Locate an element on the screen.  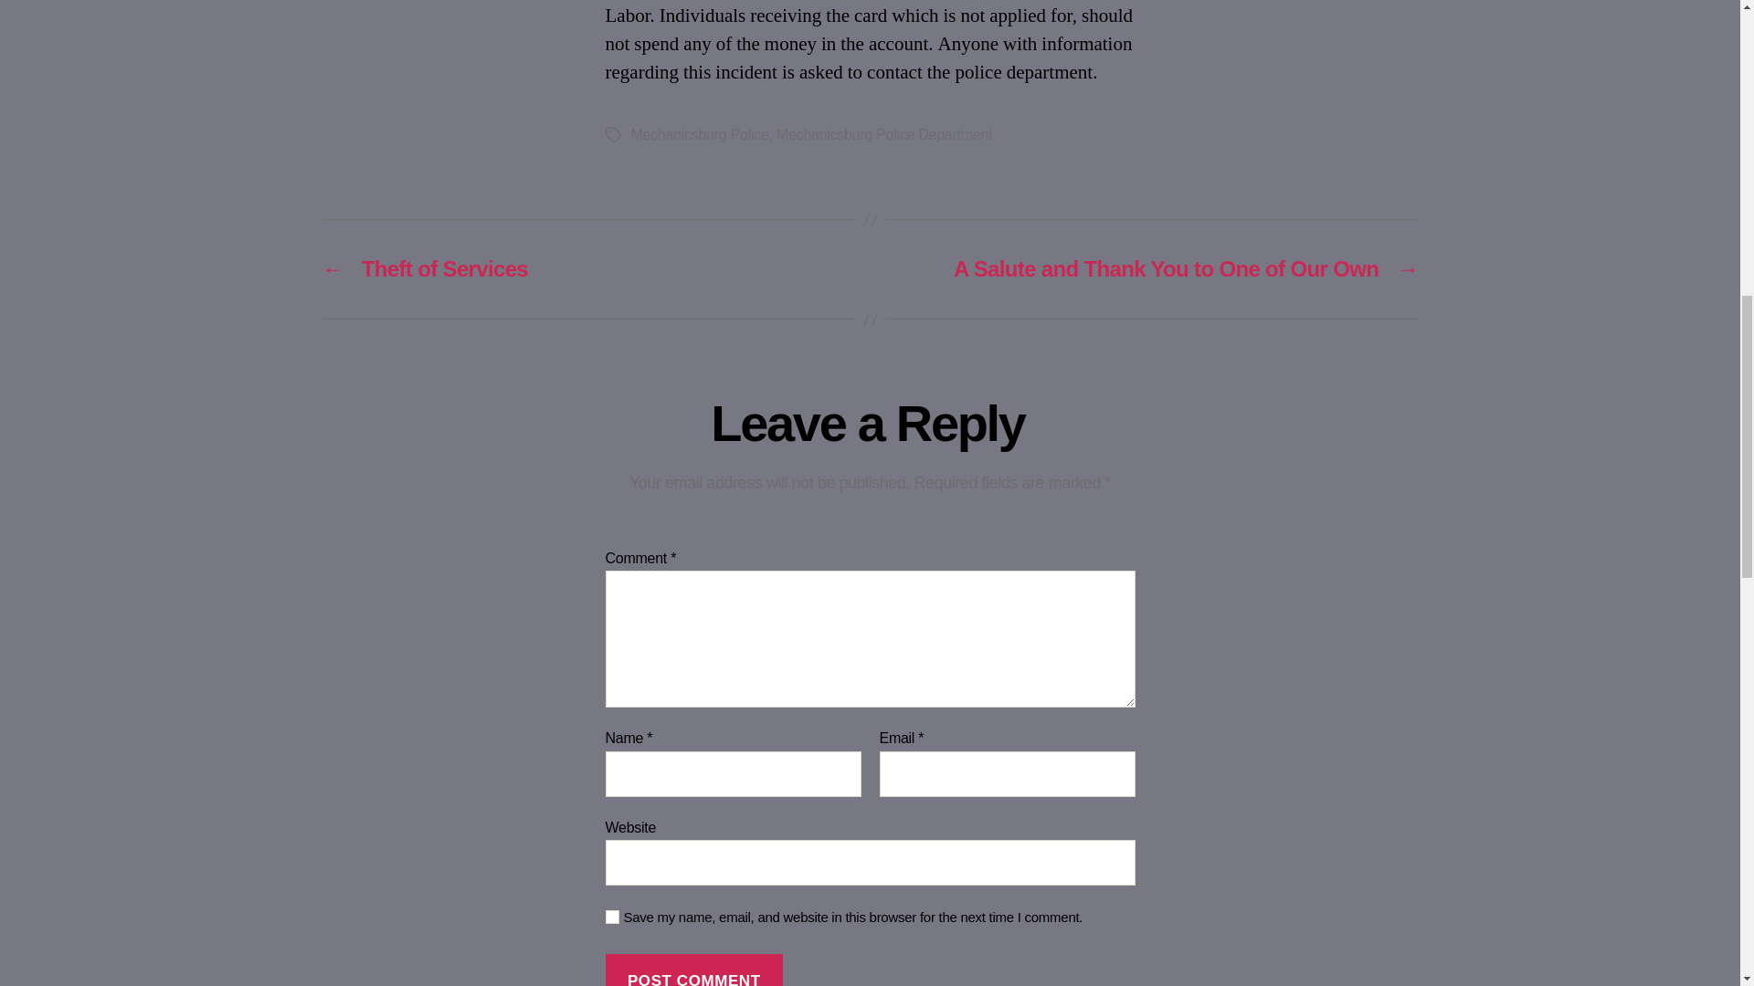
yes is located at coordinates (612, 917).